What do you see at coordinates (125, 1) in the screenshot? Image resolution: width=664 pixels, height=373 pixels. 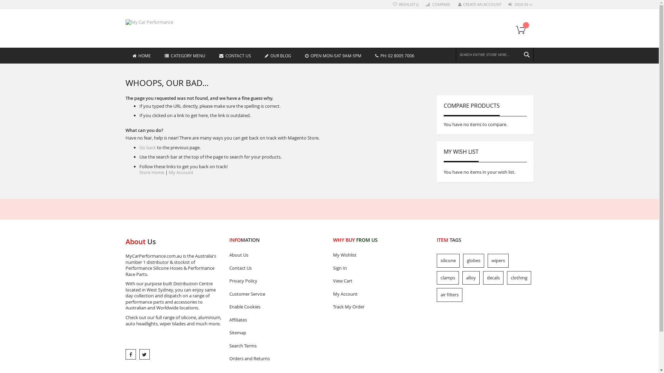 I see `Skip to Content` at bounding box center [125, 1].